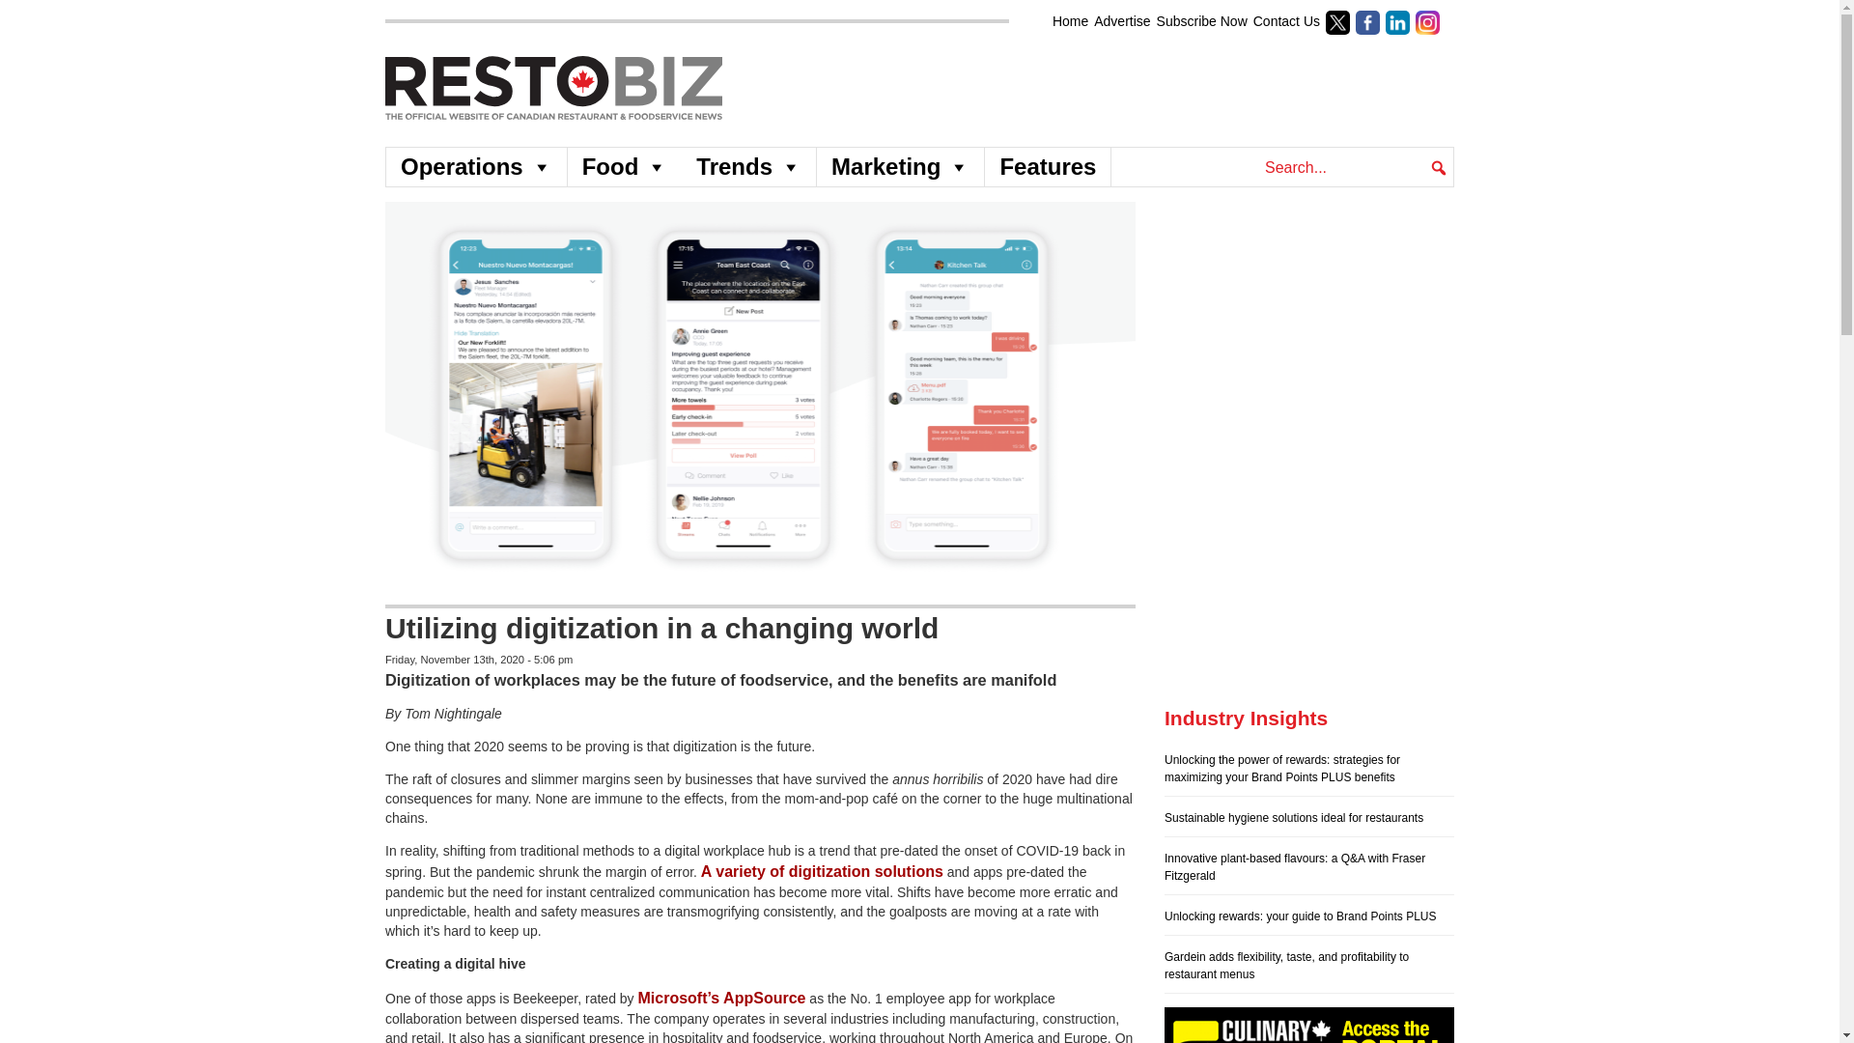  I want to click on Operations, so click(476, 167).